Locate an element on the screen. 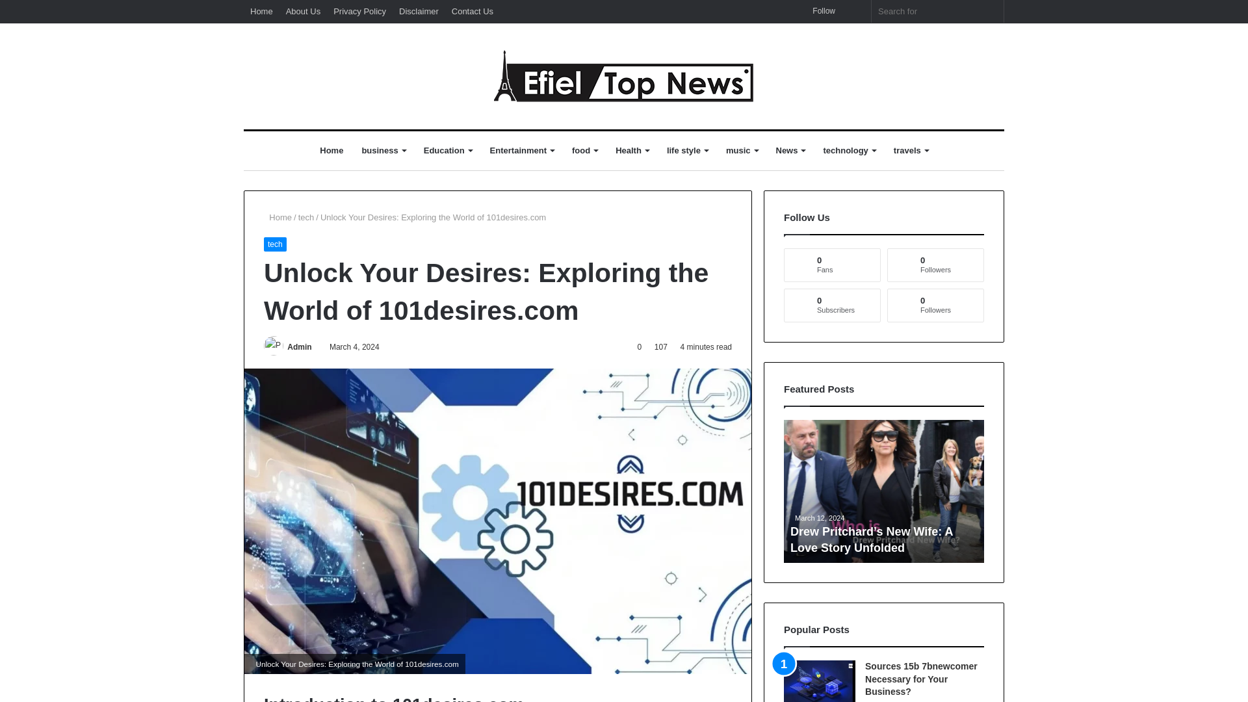 The width and height of the screenshot is (1248, 702). food is located at coordinates (584, 151).